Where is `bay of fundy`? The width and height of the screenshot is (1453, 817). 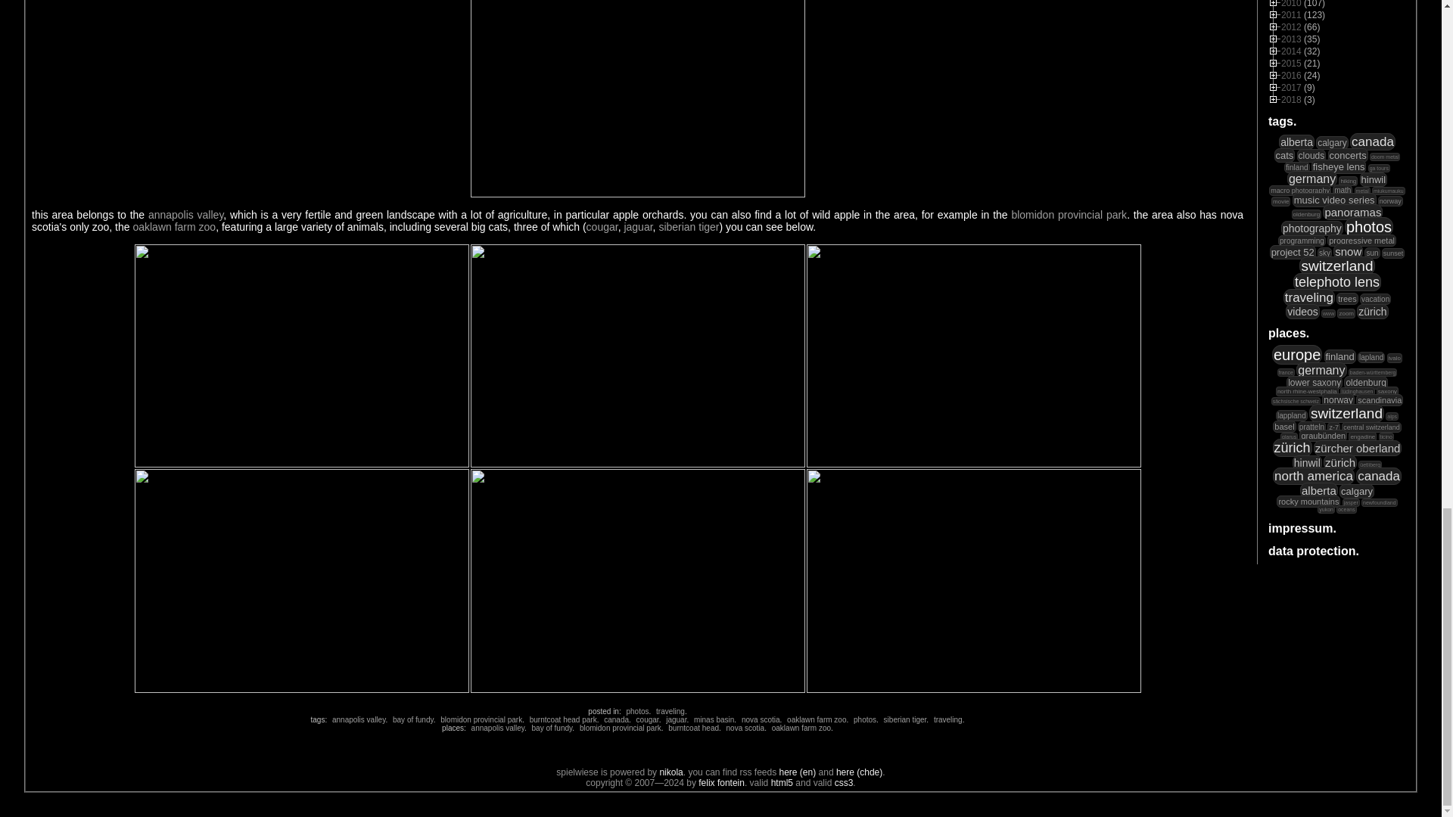
bay of fundy is located at coordinates (411, 719).